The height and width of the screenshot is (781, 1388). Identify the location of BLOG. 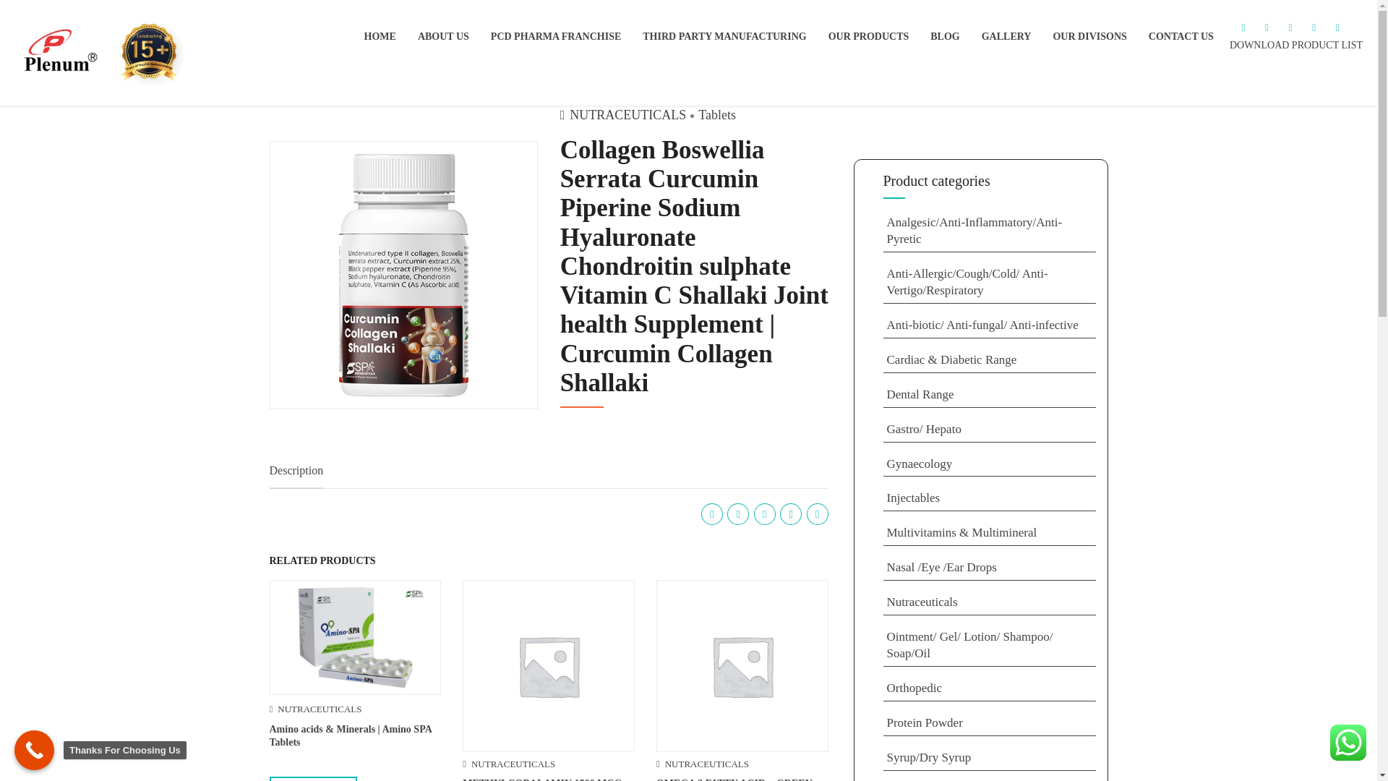
(944, 36).